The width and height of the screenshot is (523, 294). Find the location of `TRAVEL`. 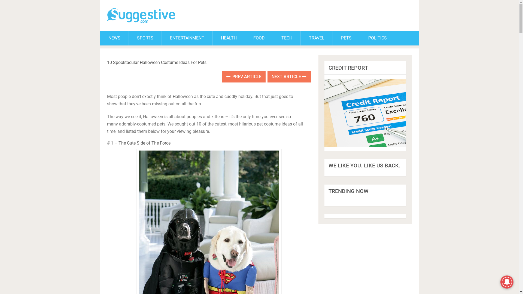

TRAVEL is located at coordinates (317, 38).